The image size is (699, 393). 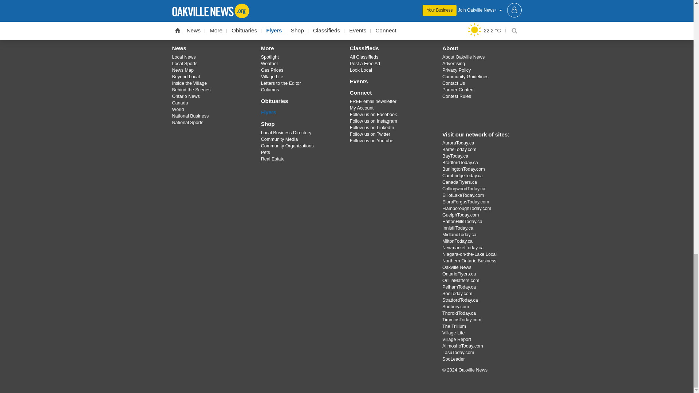 What do you see at coordinates (309, 23) in the screenshot?
I see `Facebook` at bounding box center [309, 23].